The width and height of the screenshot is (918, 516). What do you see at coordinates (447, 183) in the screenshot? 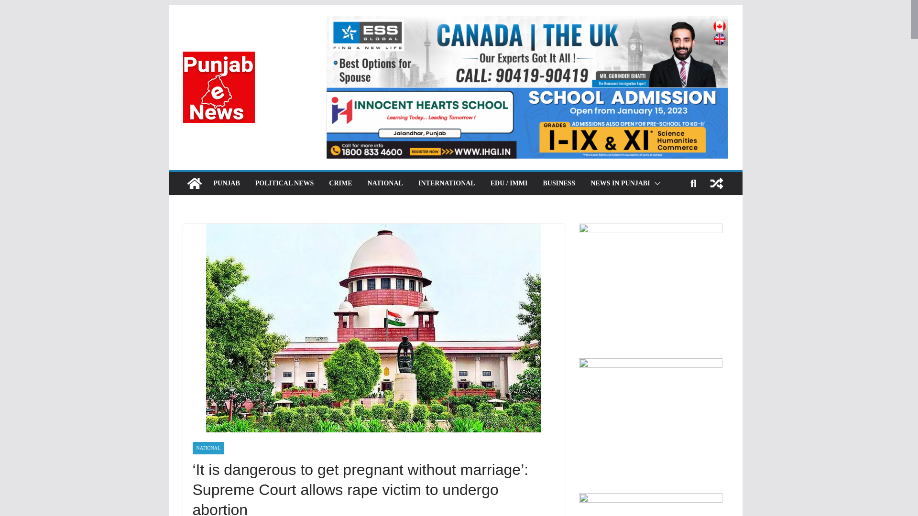
I see `INTERNATIONAL` at bounding box center [447, 183].